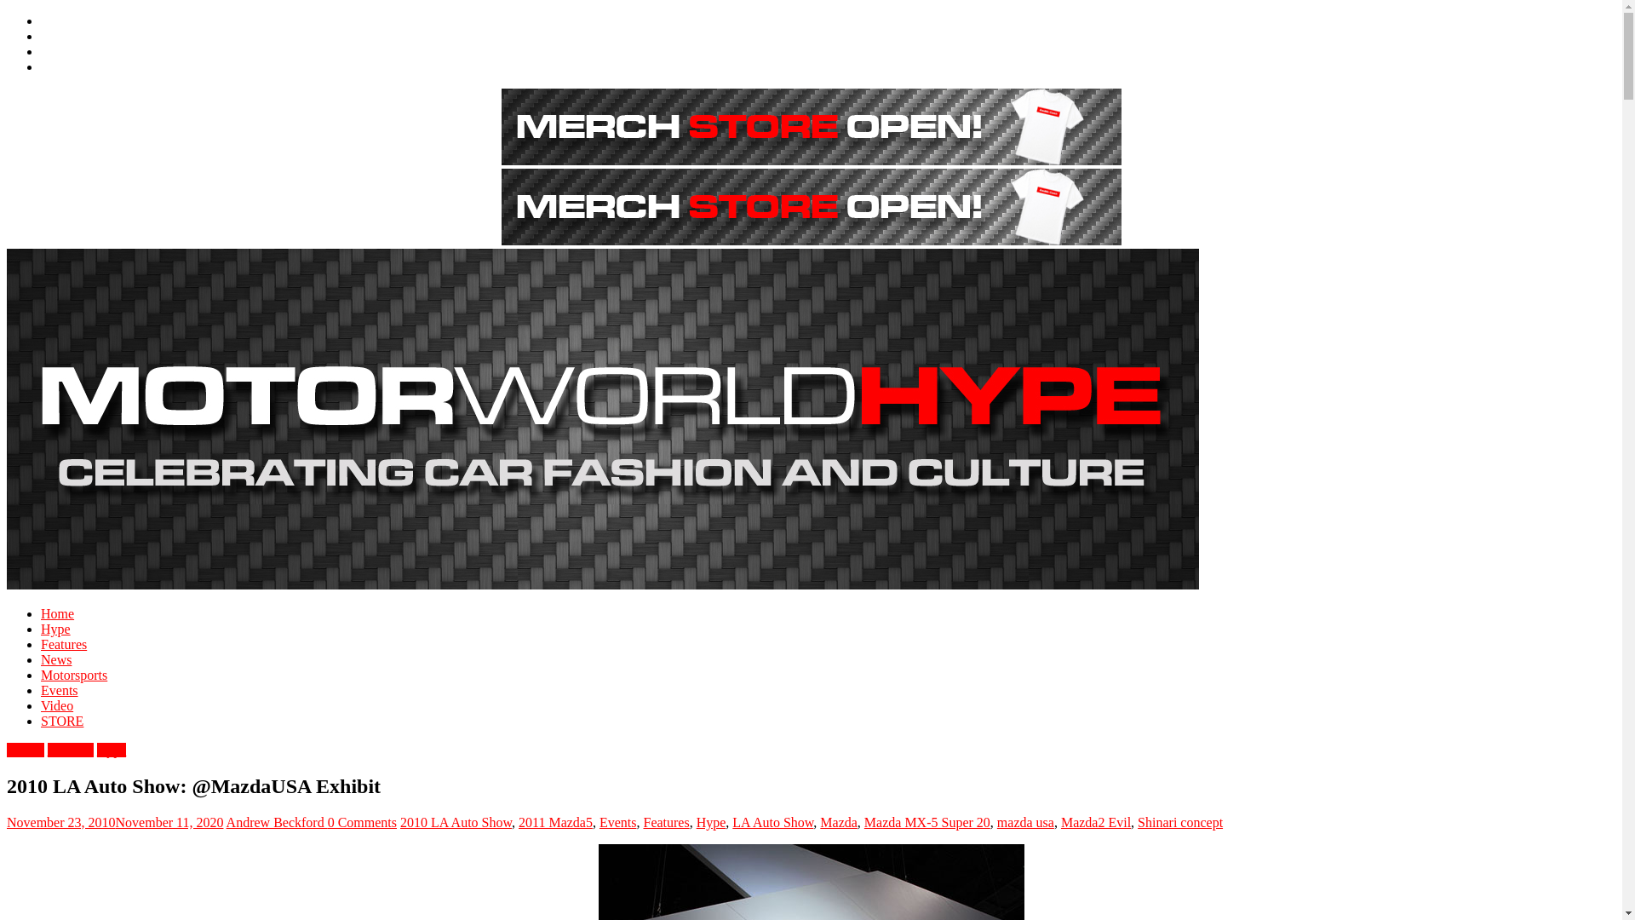 This screenshot has width=1635, height=920. What do you see at coordinates (63, 644) in the screenshot?
I see `Features` at bounding box center [63, 644].